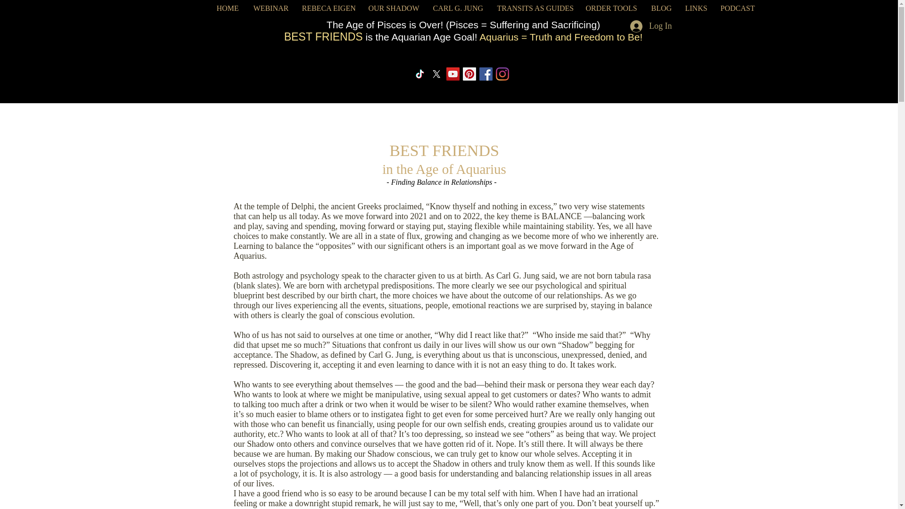  What do you see at coordinates (271, 8) in the screenshot?
I see `WEBINAR` at bounding box center [271, 8].